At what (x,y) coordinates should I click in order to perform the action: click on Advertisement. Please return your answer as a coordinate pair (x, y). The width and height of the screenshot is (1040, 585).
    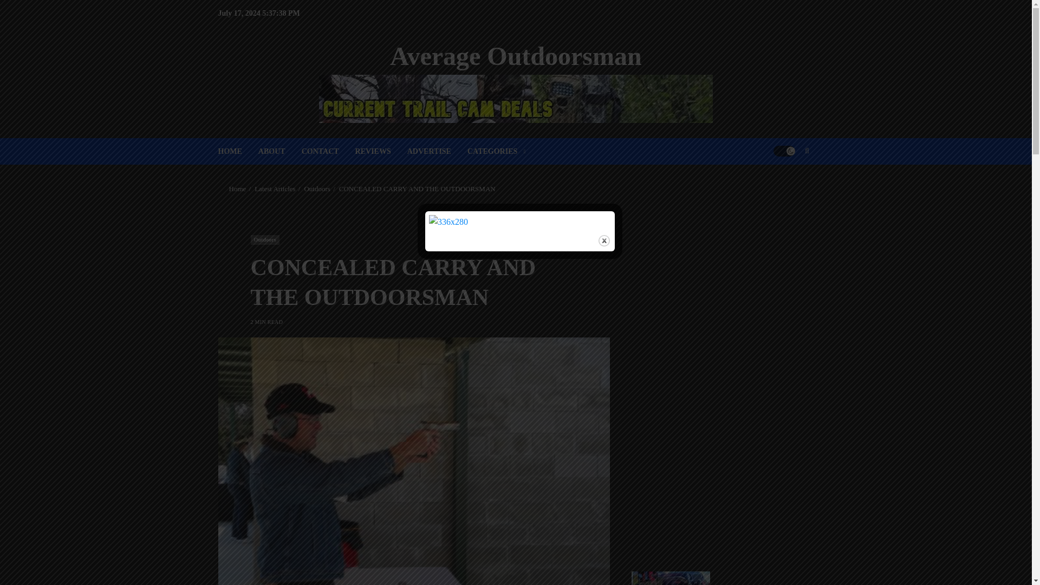
    Looking at the image, I should click on (717, 291).